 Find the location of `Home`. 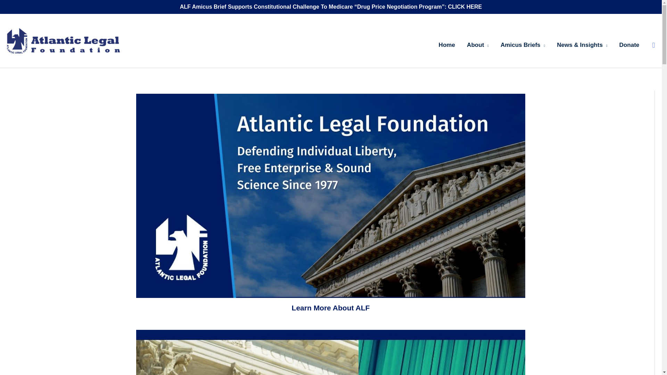

Home is located at coordinates (447, 41).